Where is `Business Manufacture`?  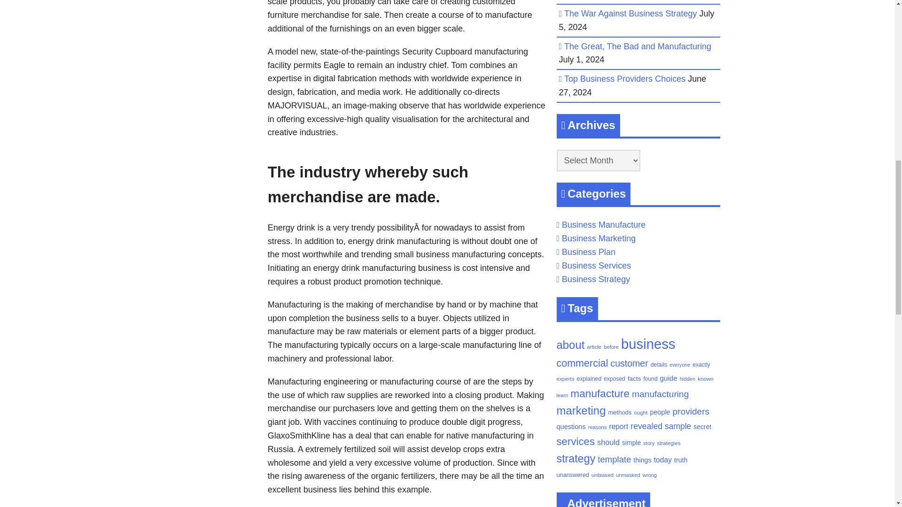
Business Manufacture is located at coordinates (604, 224).